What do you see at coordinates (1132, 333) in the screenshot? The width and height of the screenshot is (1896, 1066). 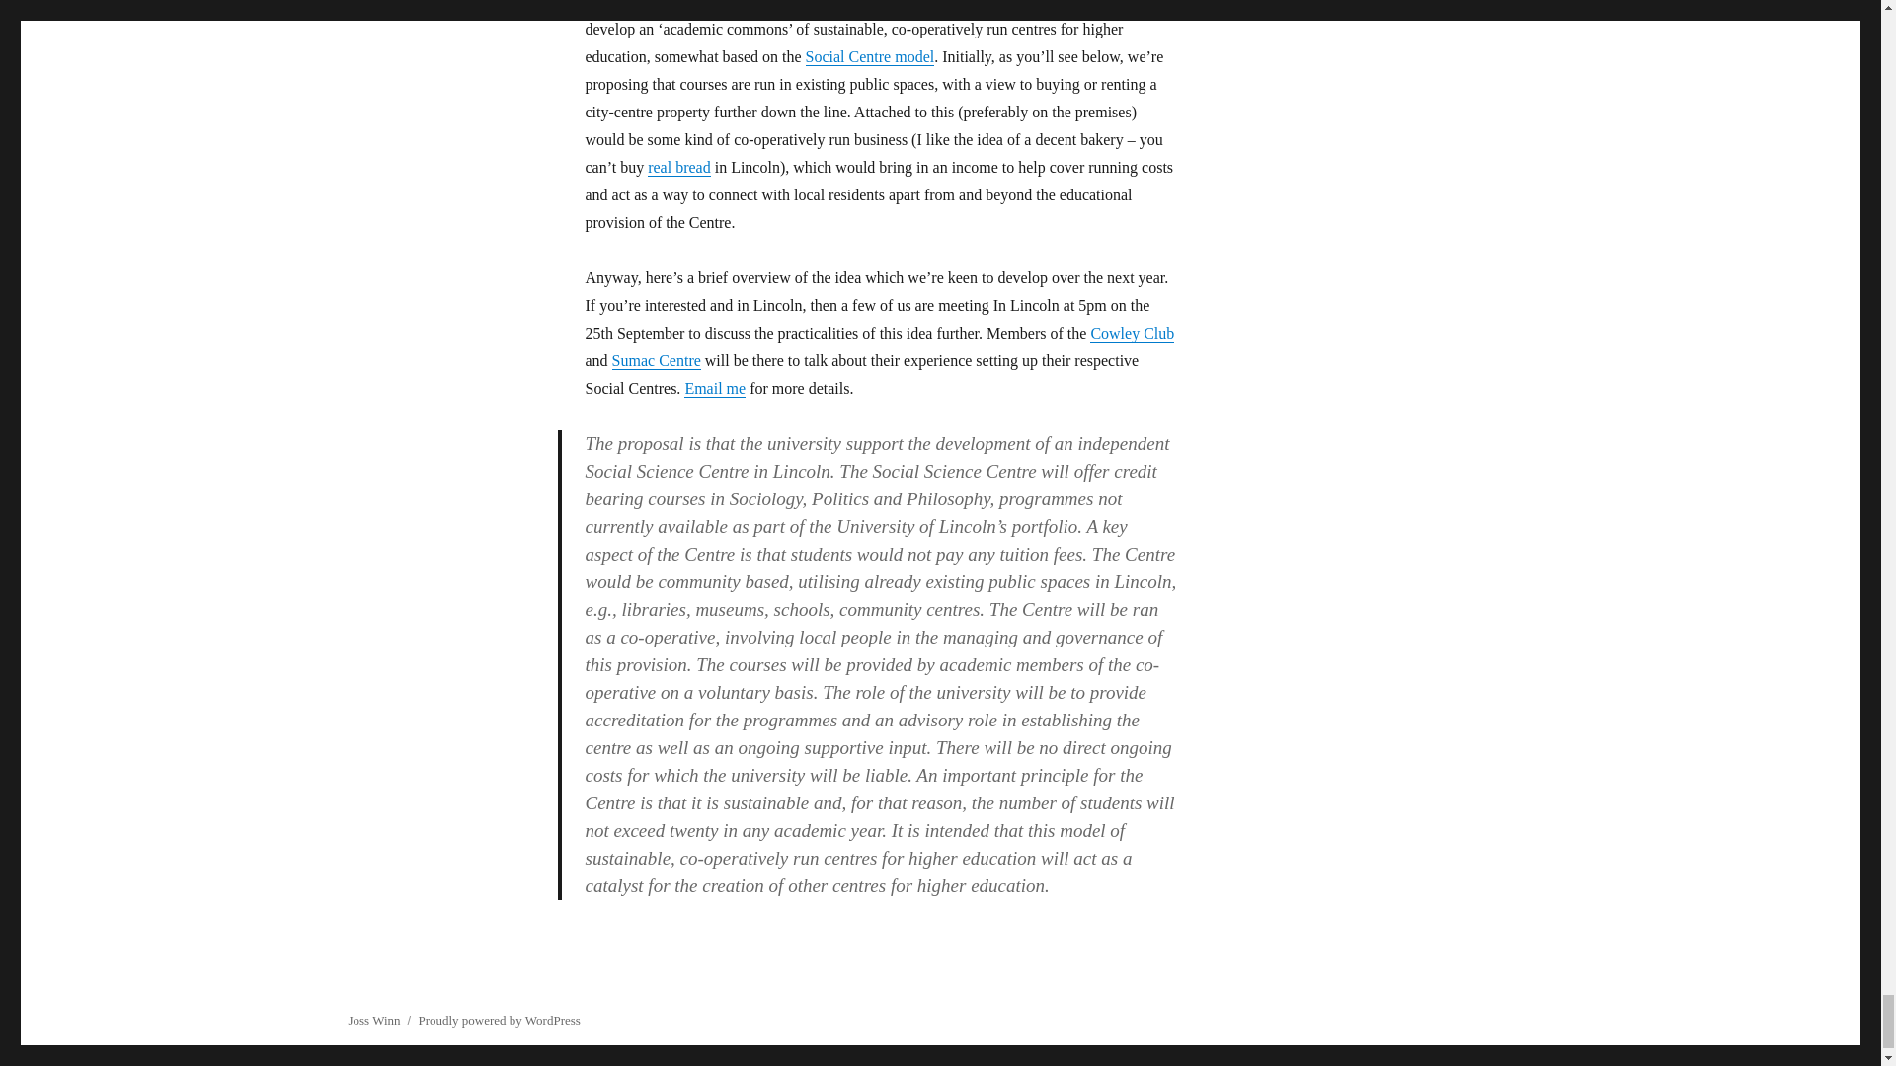 I see `Cowley Club` at bounding box center [1132, 333].